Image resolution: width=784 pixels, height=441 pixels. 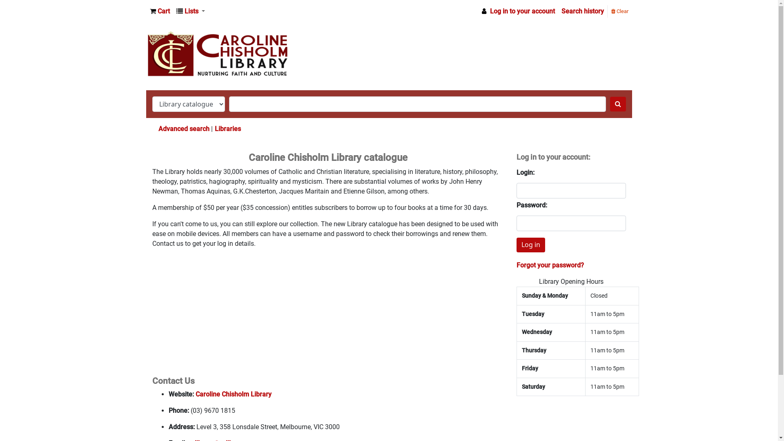 What do you see at coordinates (191, 11) in the screenshot?
I see `Lists` at bounding box center [191, 11].